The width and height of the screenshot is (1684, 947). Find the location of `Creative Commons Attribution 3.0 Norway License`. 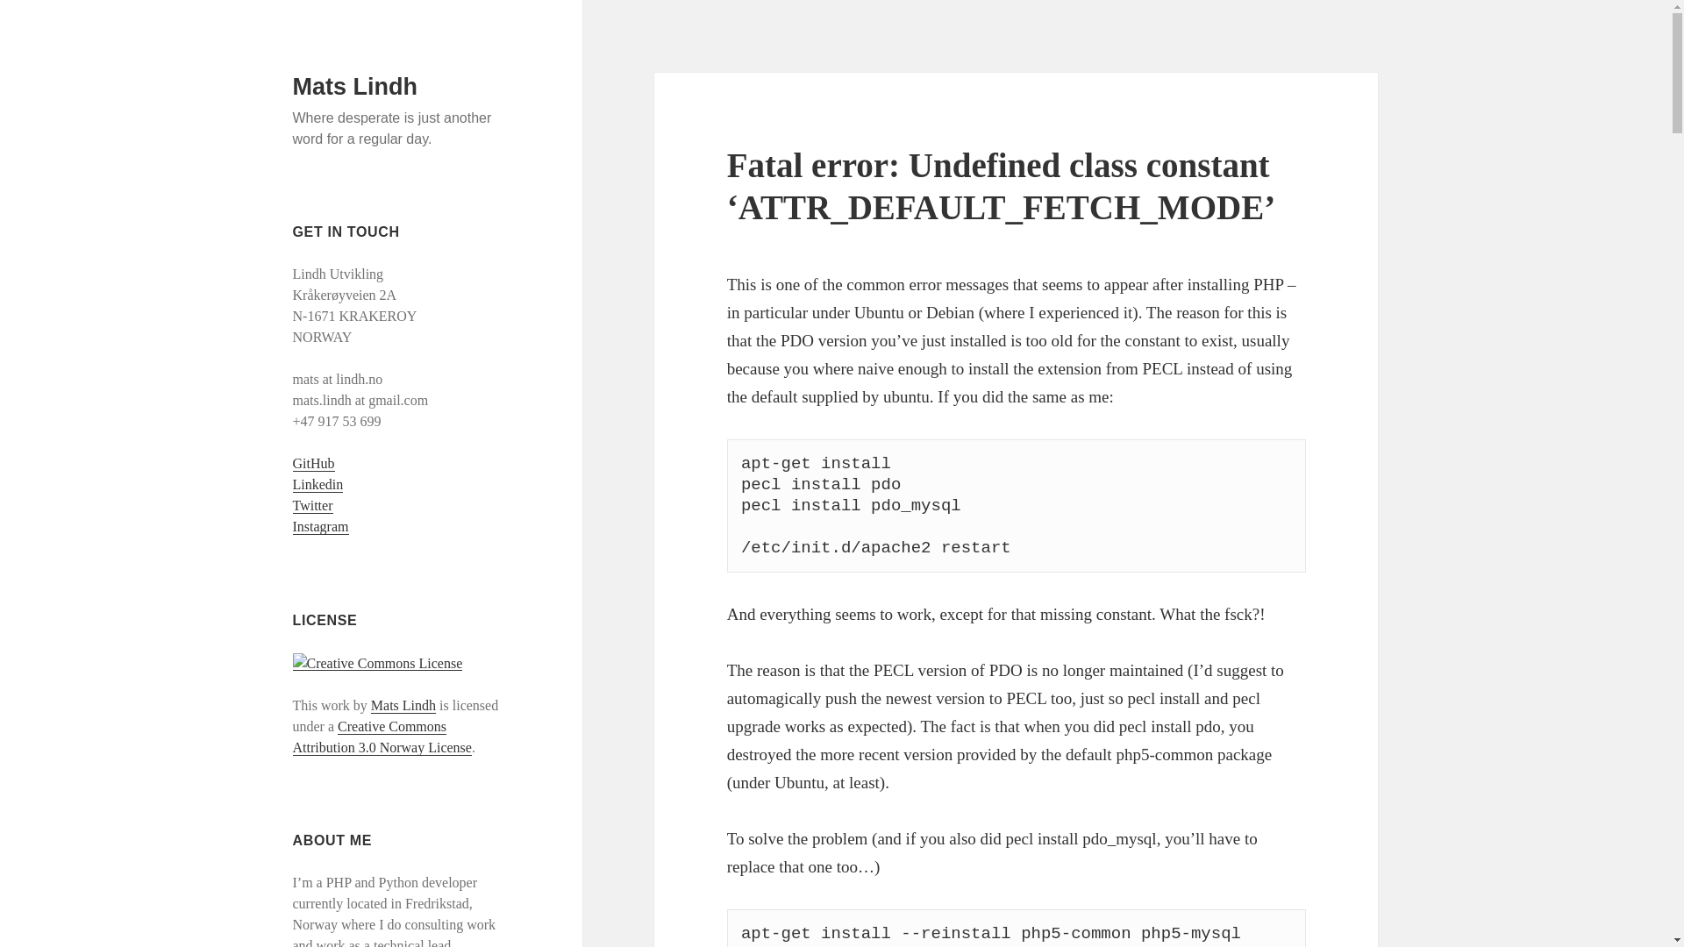

Creative Commons Attribution 3.0 Norway License is located at coordinates (382, 737).